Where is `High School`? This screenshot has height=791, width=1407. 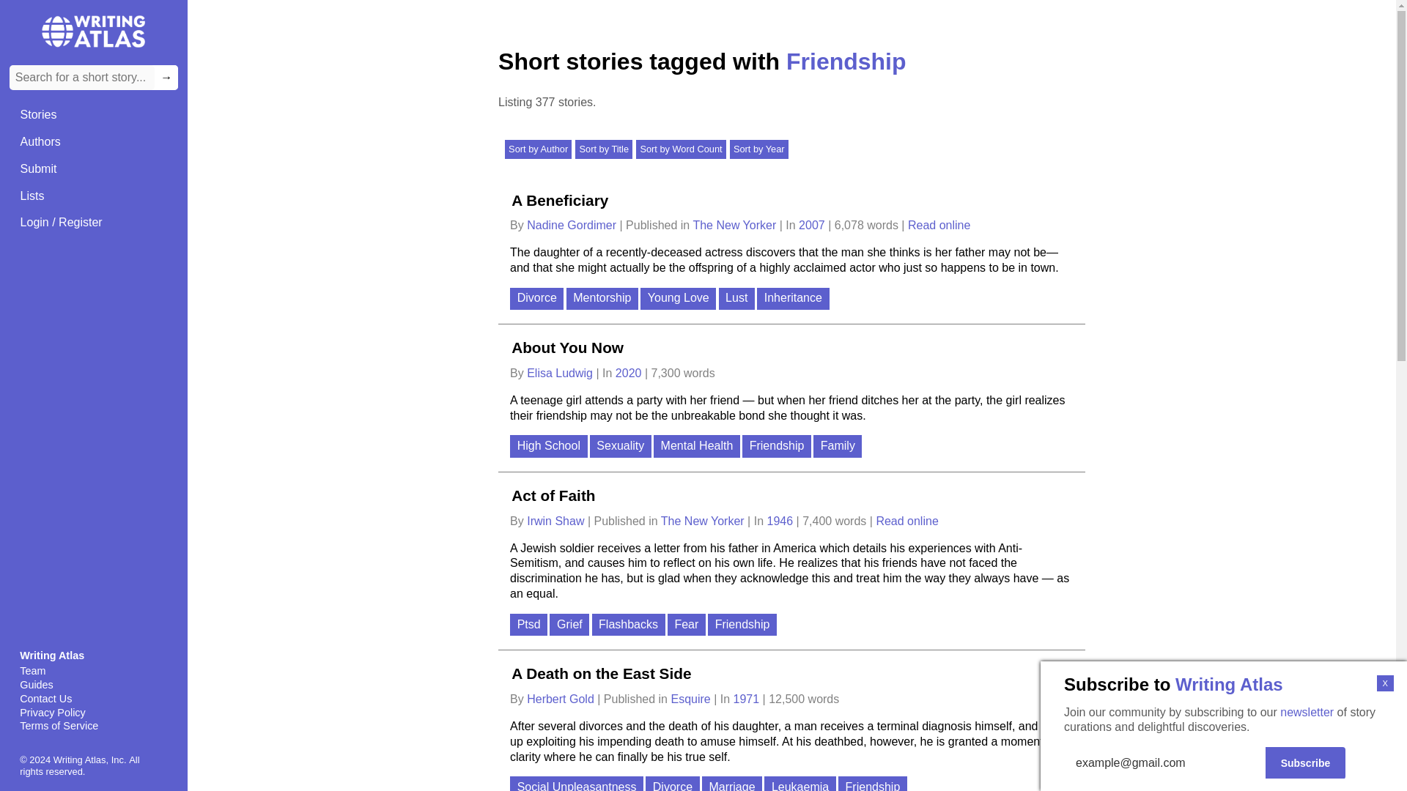
High School is located at coordinates (550, 447).